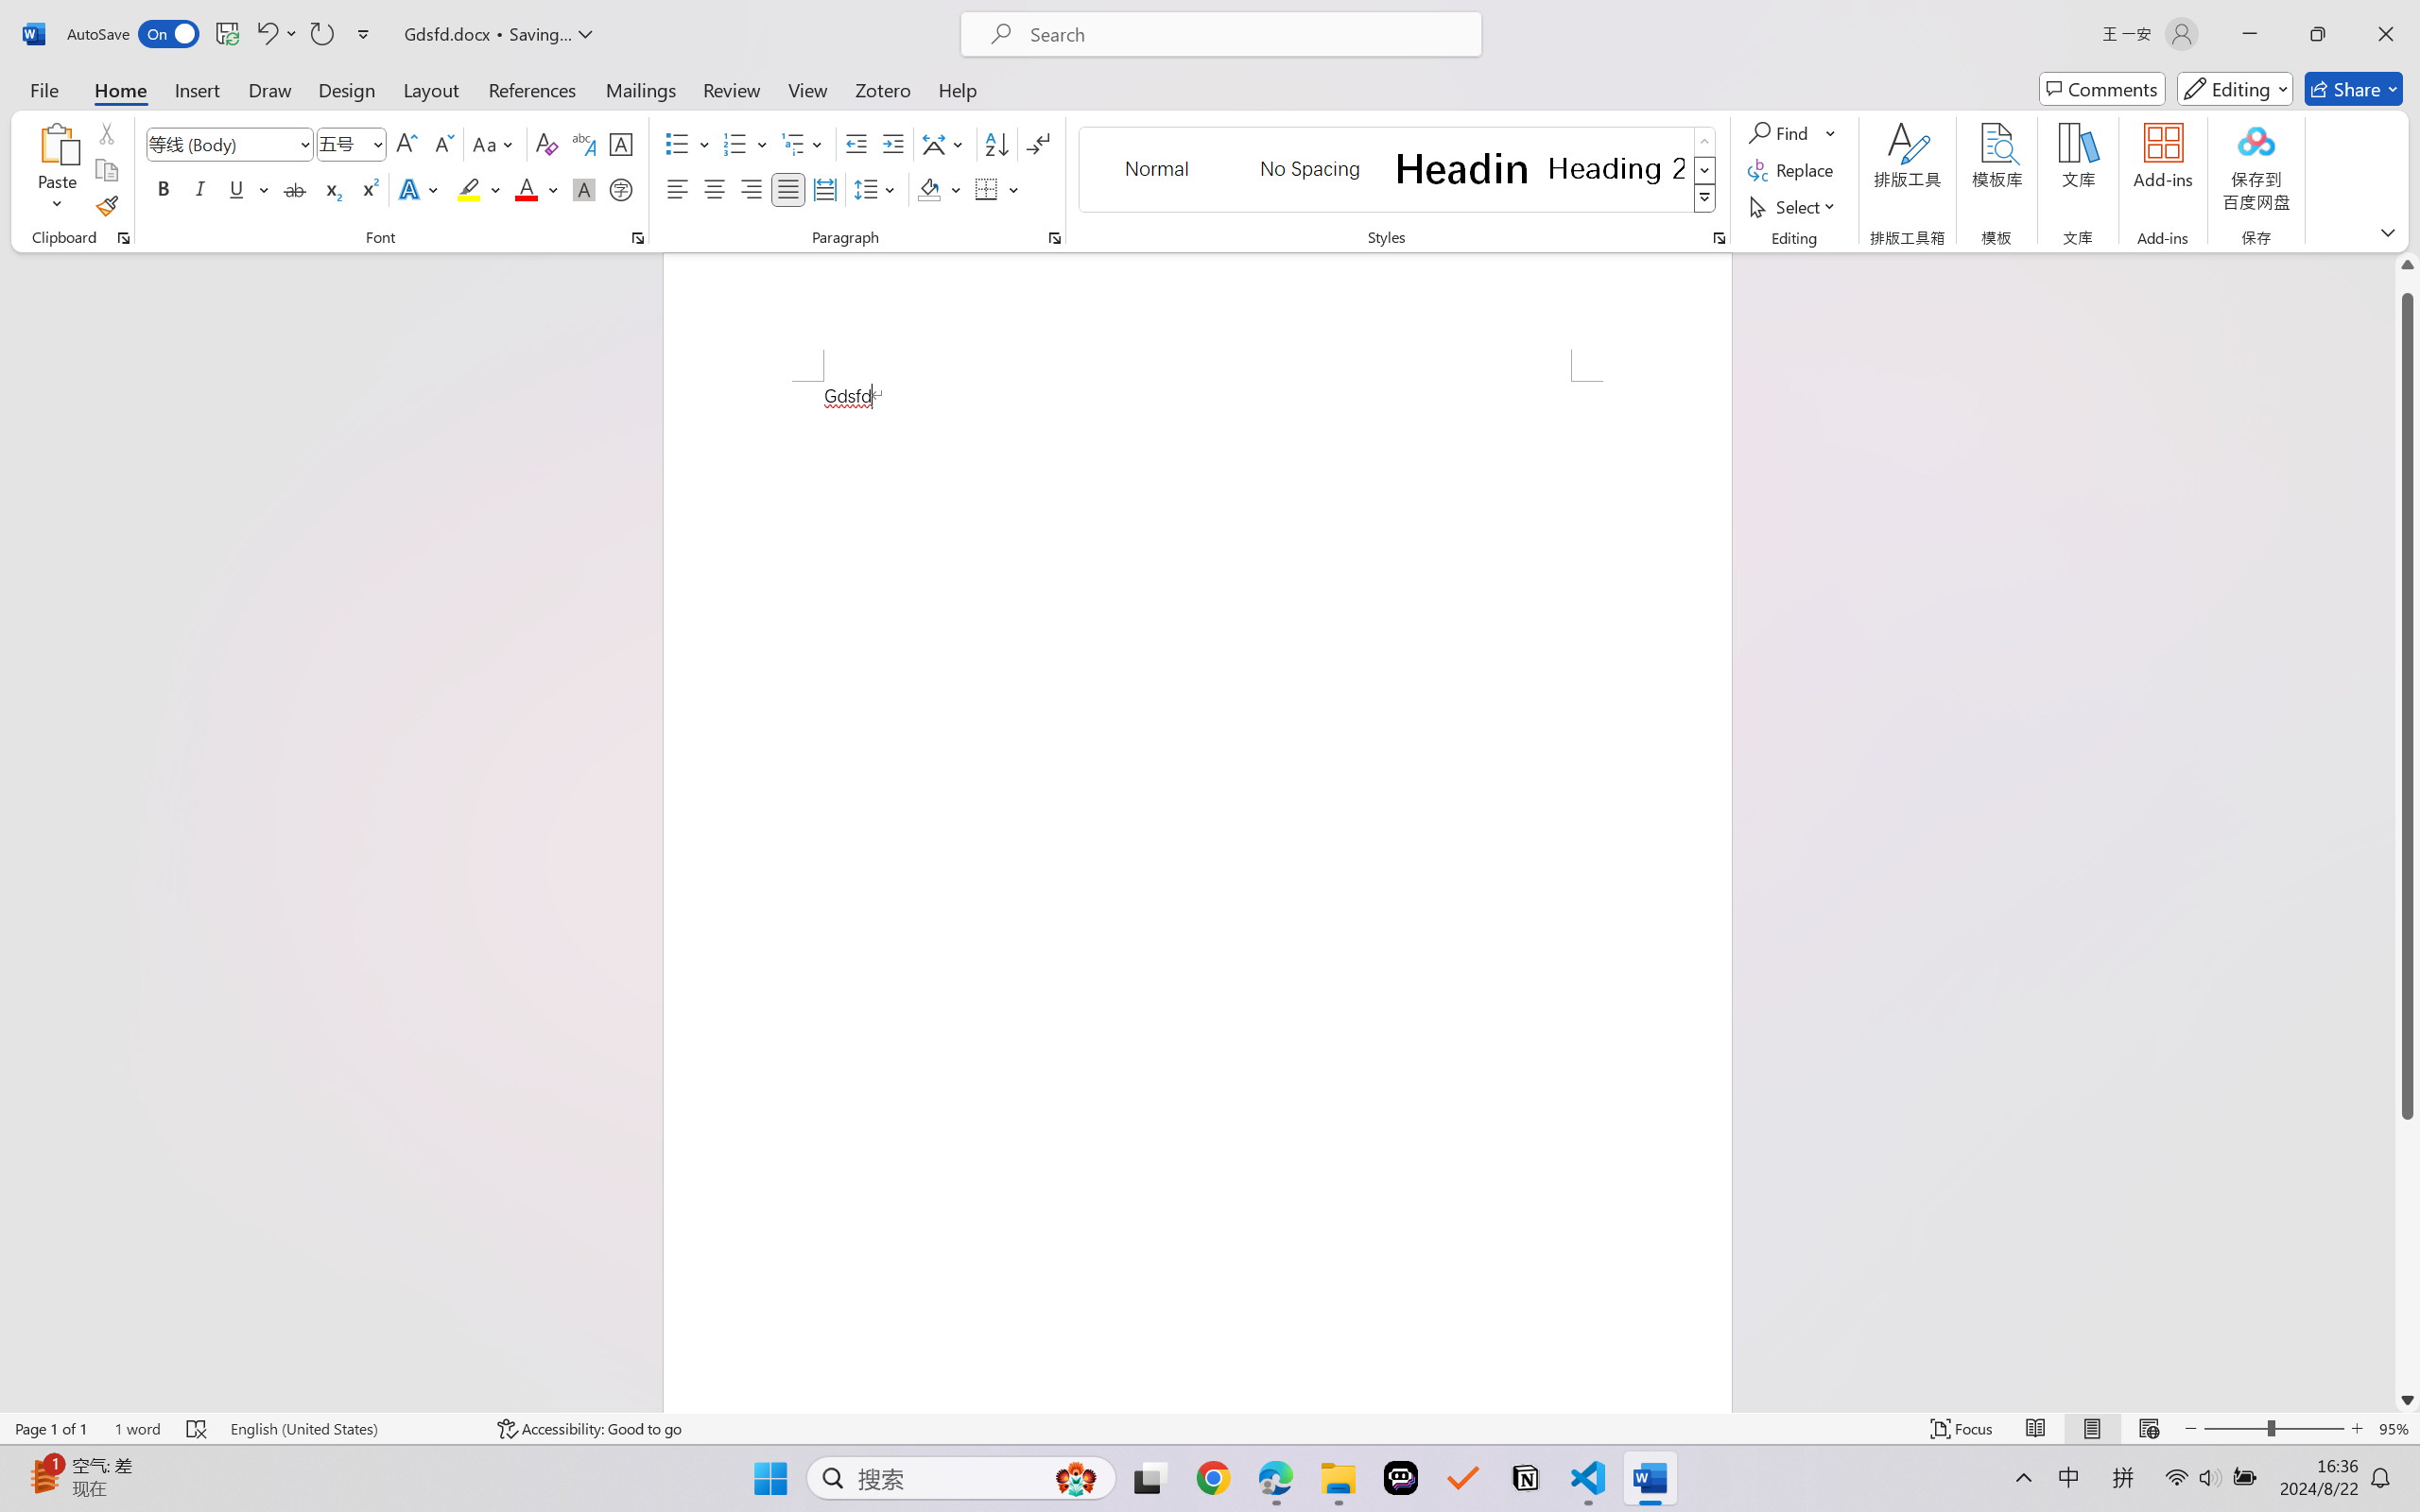  What do you see at coordinates (537, 189) in the screenshot?
I see `Font Color` at bounding box center [537, 189].